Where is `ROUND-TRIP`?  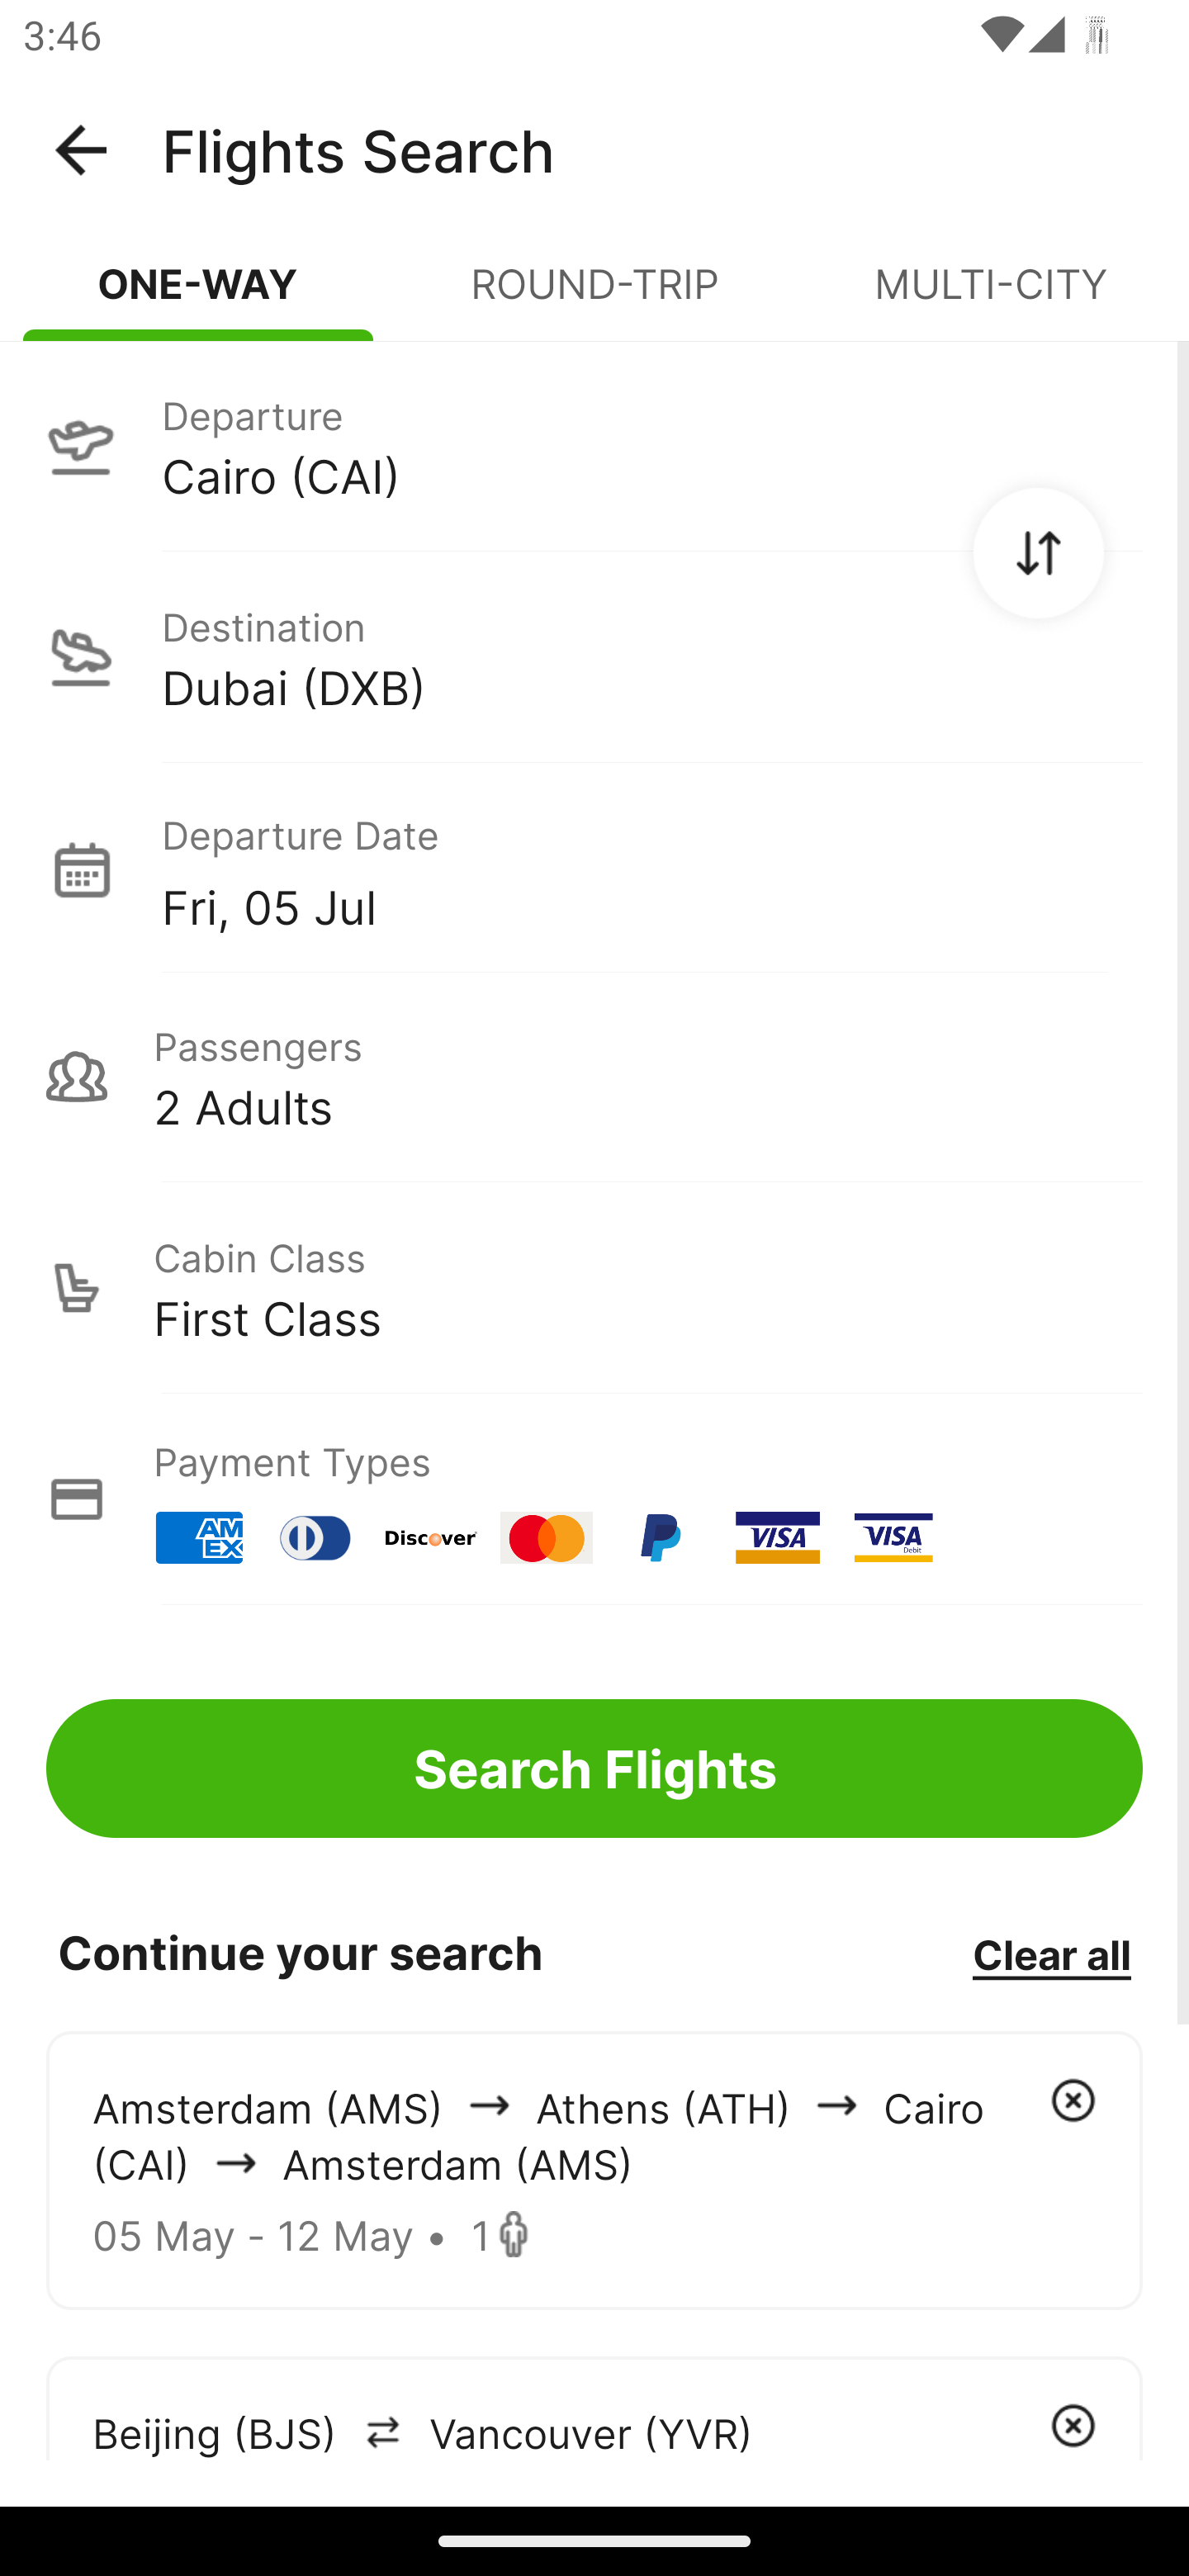
ROUND-TRIP is located at coordinates (594, 297).